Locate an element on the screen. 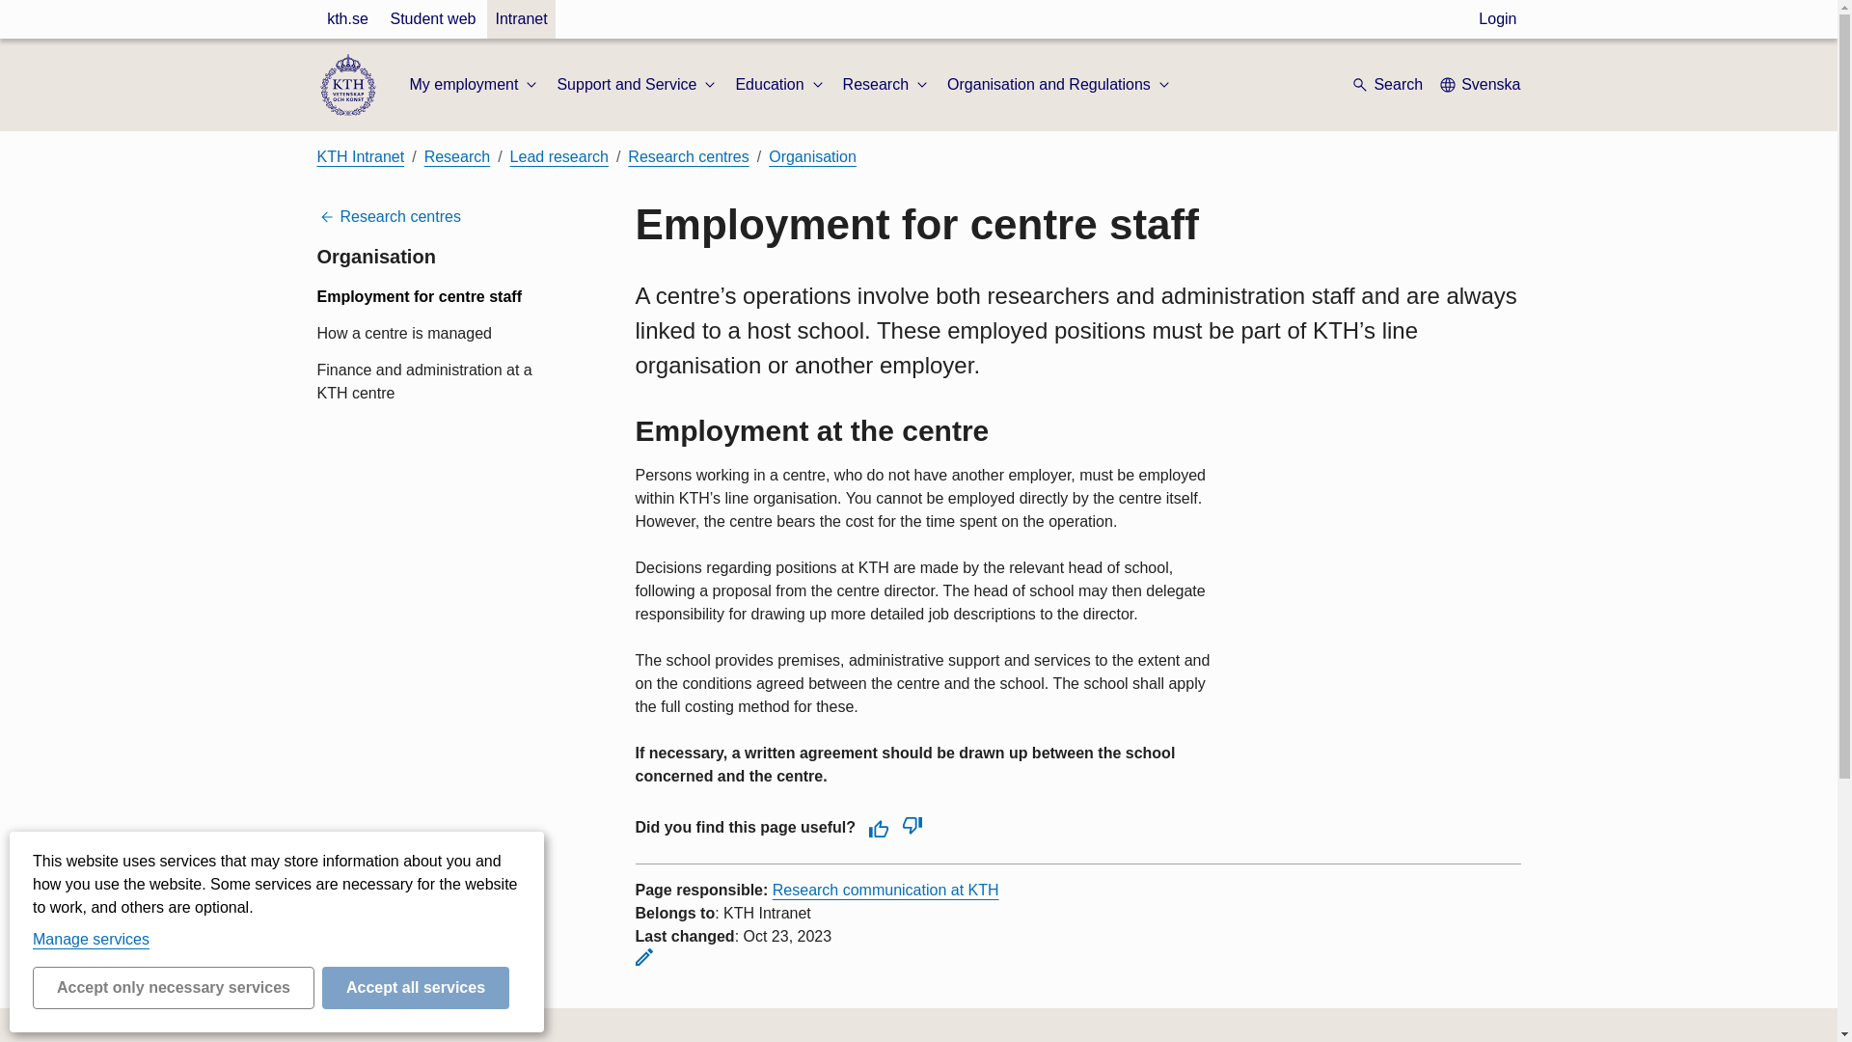 This screenshot has width=1852, height=1042. Accept all services is located at coordinates (416, 988).